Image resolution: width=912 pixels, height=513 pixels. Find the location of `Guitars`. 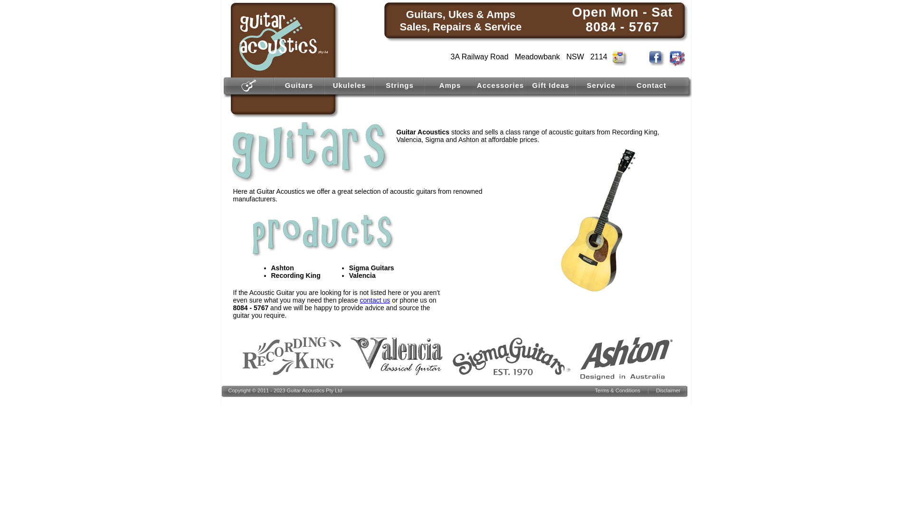

Guitars is located at coordinates (299, 85).